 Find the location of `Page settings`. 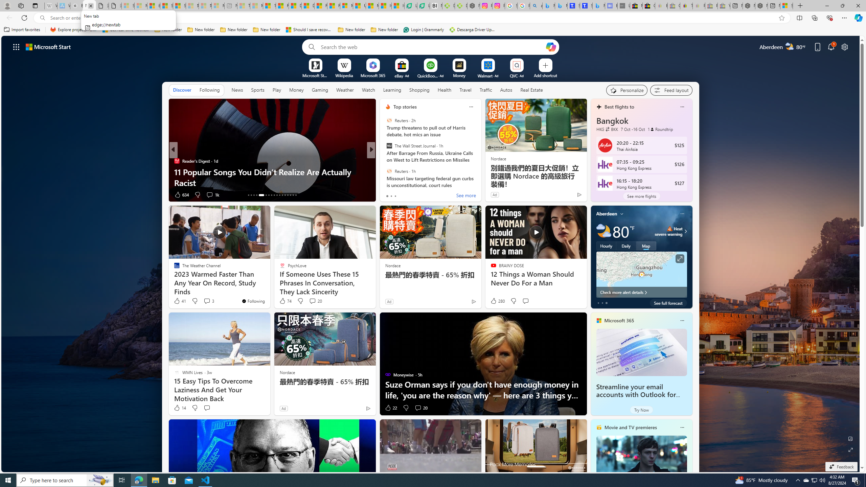

Page settings is located at coordinates (845, 47).